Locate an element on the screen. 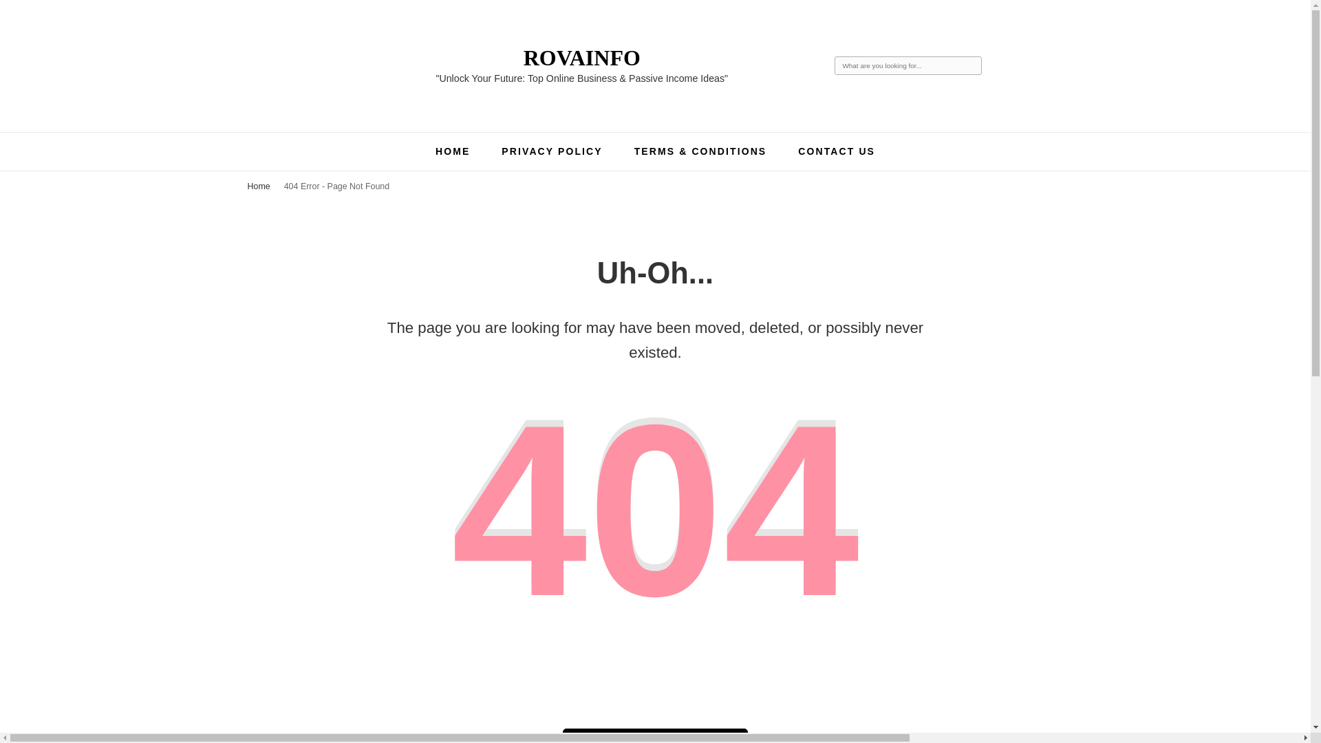  ROVAINFO is located at coordinates (582, 57).